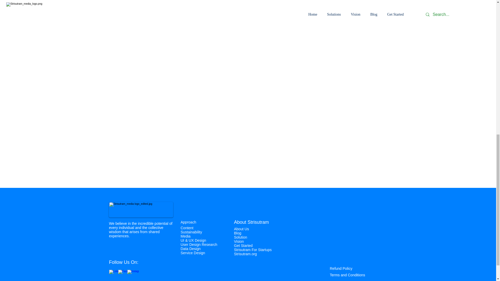 The width and height of the screenshot is (500, 281). What do you see at coordinates (347, 275) in the screenshot?
I see `Terms and Conditions` at bounding box center [347, 275].